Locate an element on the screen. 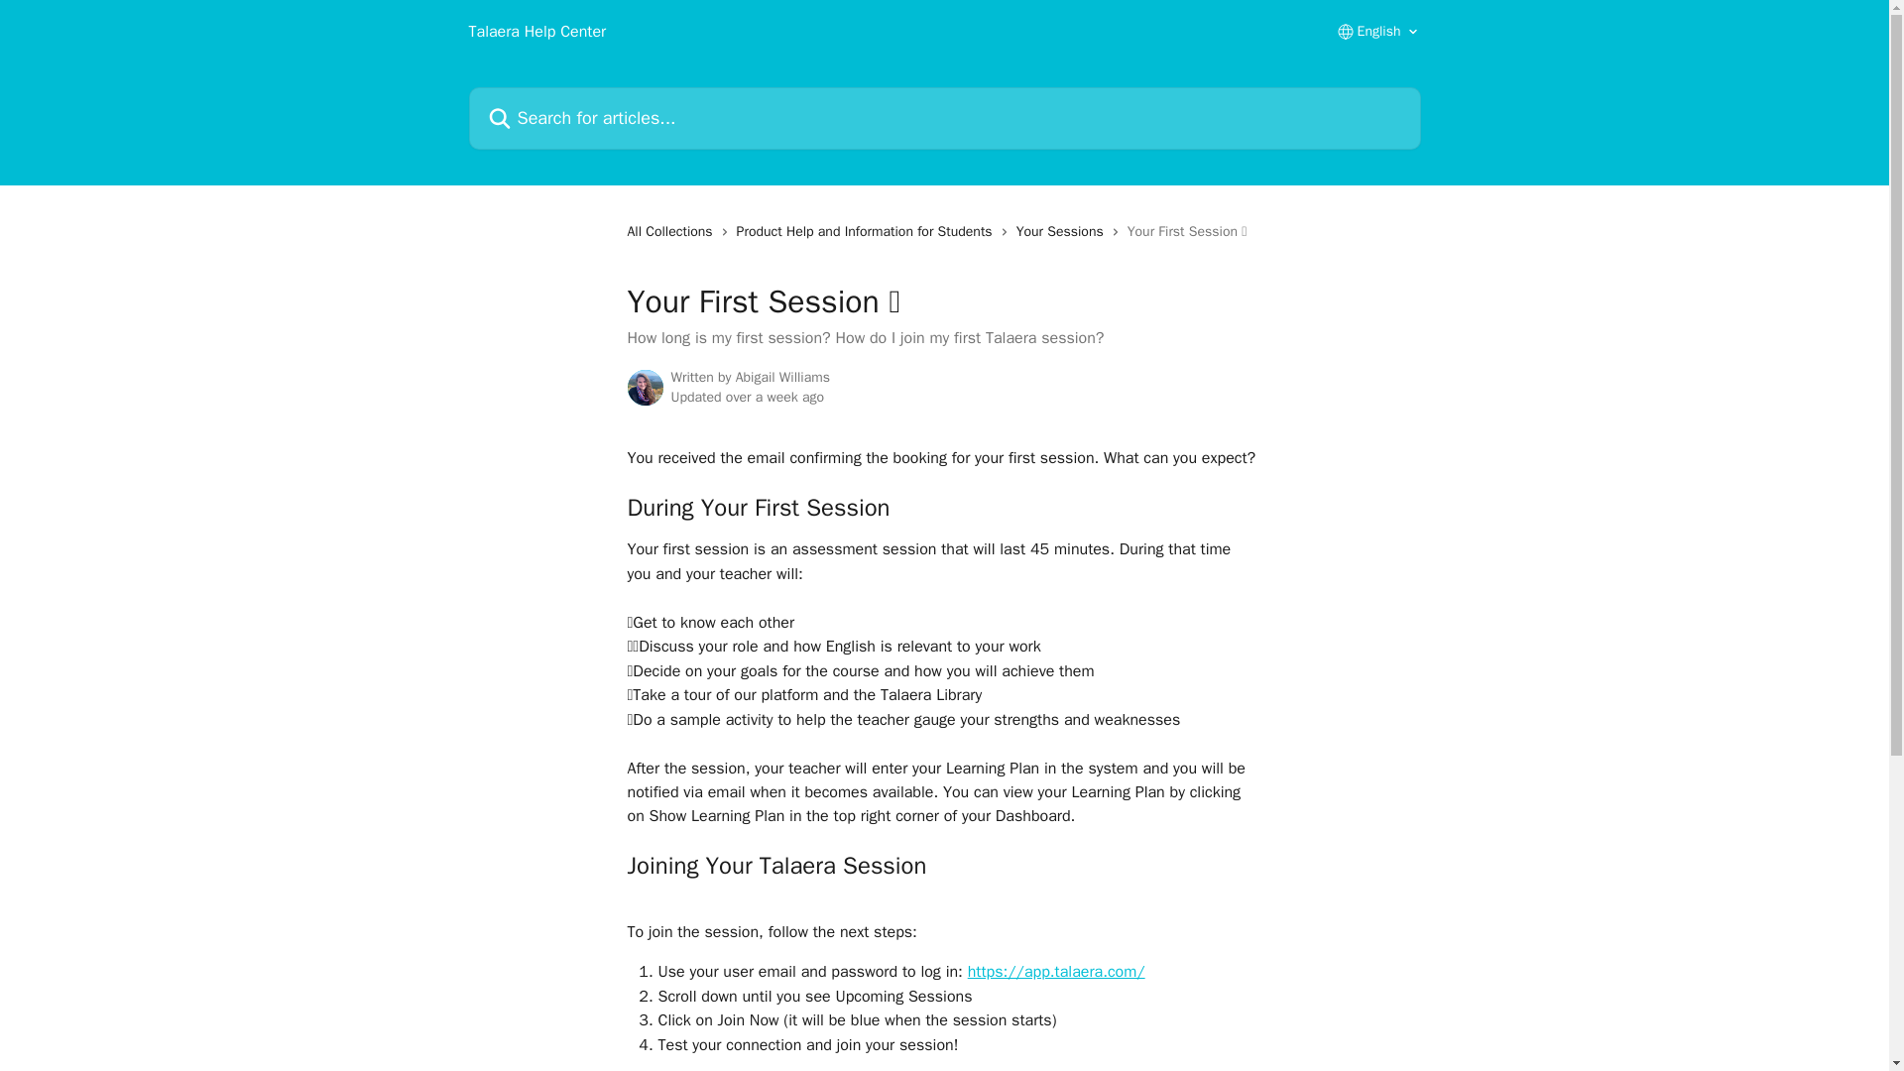 The height and width of the screenshot is (1071, 1904). Your Sessions is located at coordinates (1064, 232).